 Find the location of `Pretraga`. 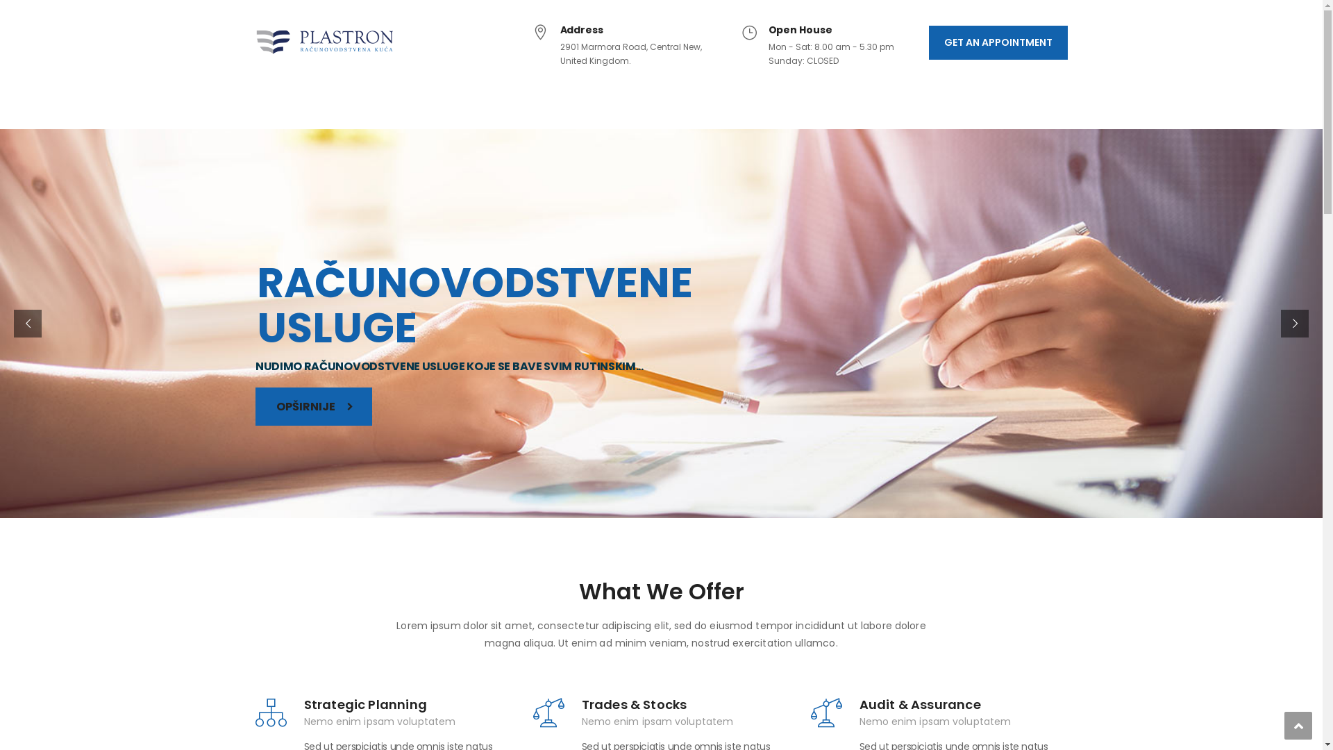

Pretraga is located at coordinates (1048, 169).